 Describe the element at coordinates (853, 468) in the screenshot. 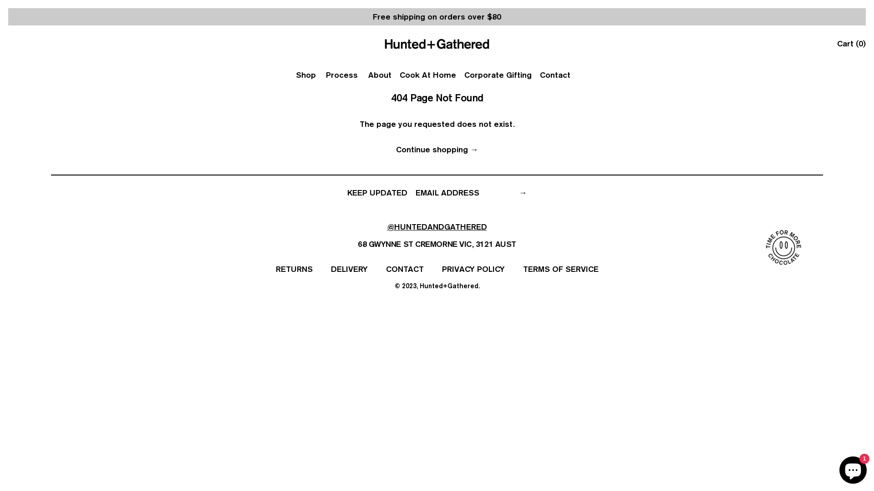

I see `Shopify online store chat` at that location.